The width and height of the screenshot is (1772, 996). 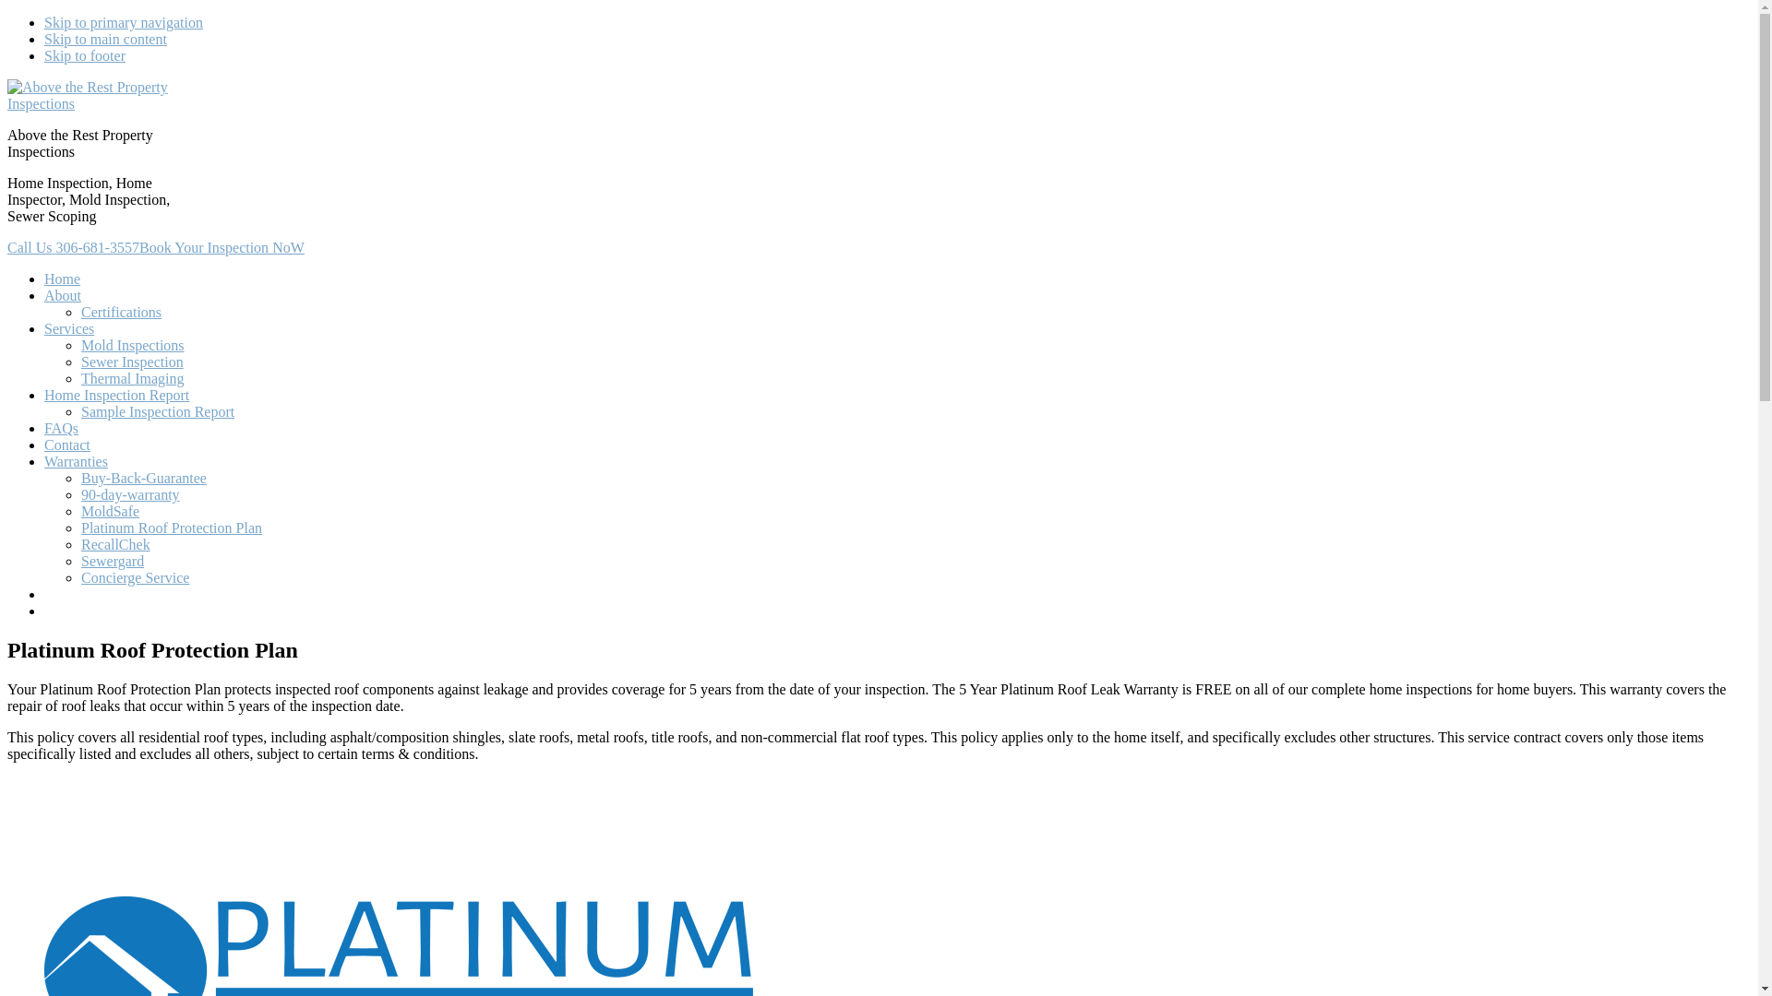 I want to click on Sewergard, so click(x=113, y=561).